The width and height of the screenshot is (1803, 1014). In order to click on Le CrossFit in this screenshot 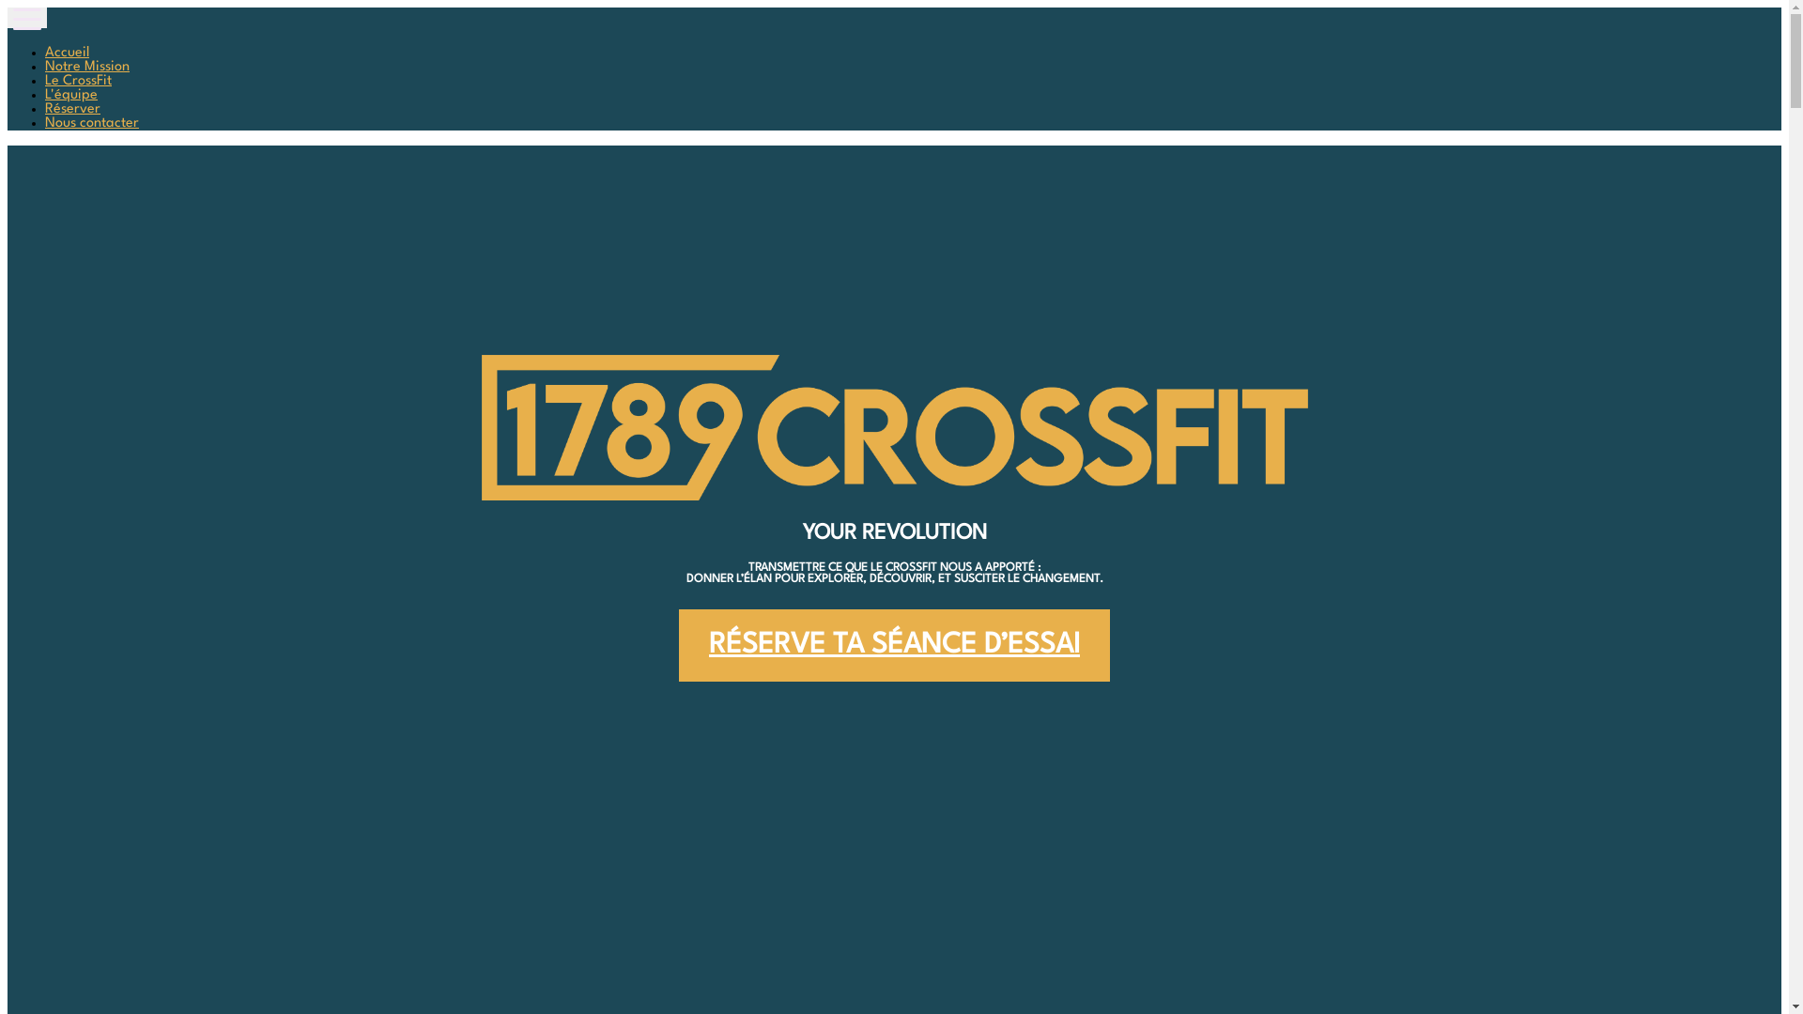, I will do `click(79, 81)`.